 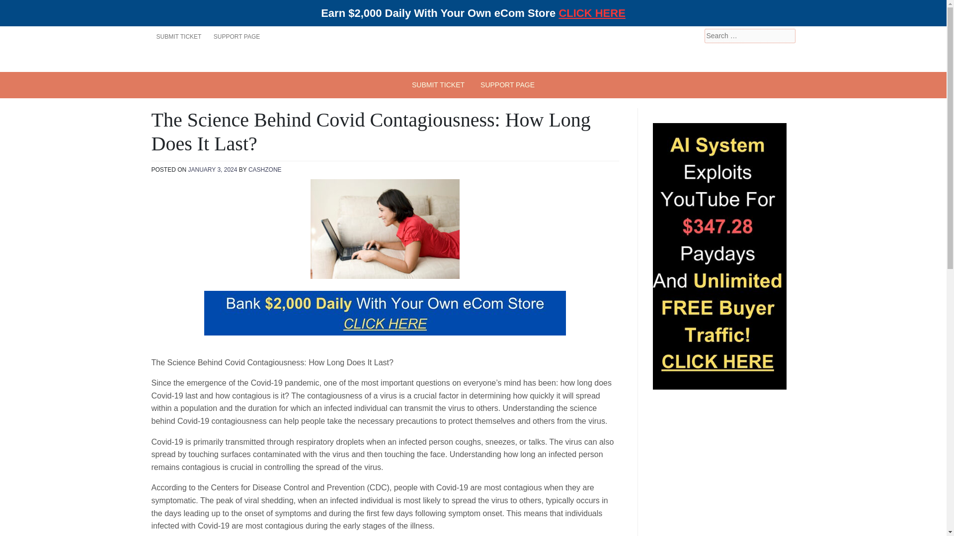 What do you see at coordinates (214, 72) in the screenshot?
I see `Online Profits` at bounding box center [214, 72].